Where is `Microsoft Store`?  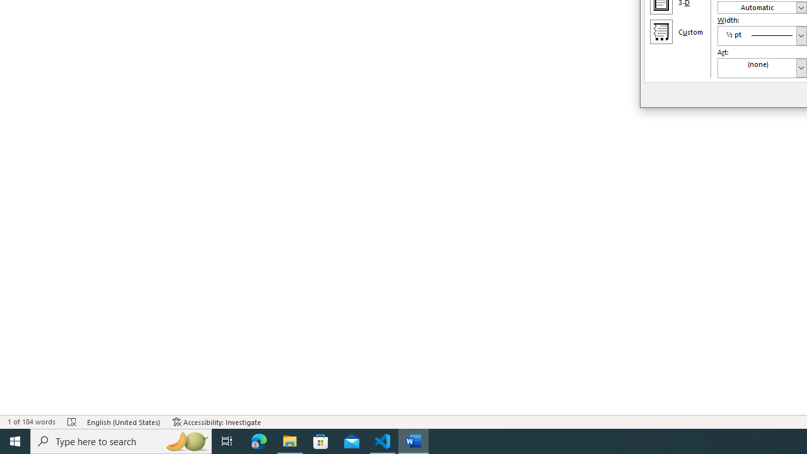
Microsoft Store is located at coordinates (321, 441).